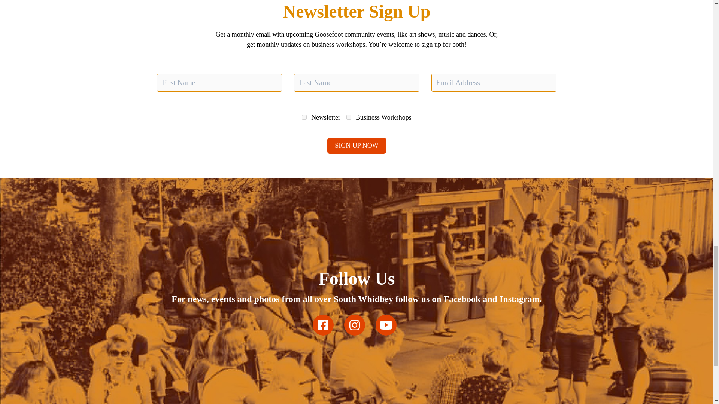 The width and height of the screenshot is (719, 404). I want to click on Sign Up Now, so click(356, 146).